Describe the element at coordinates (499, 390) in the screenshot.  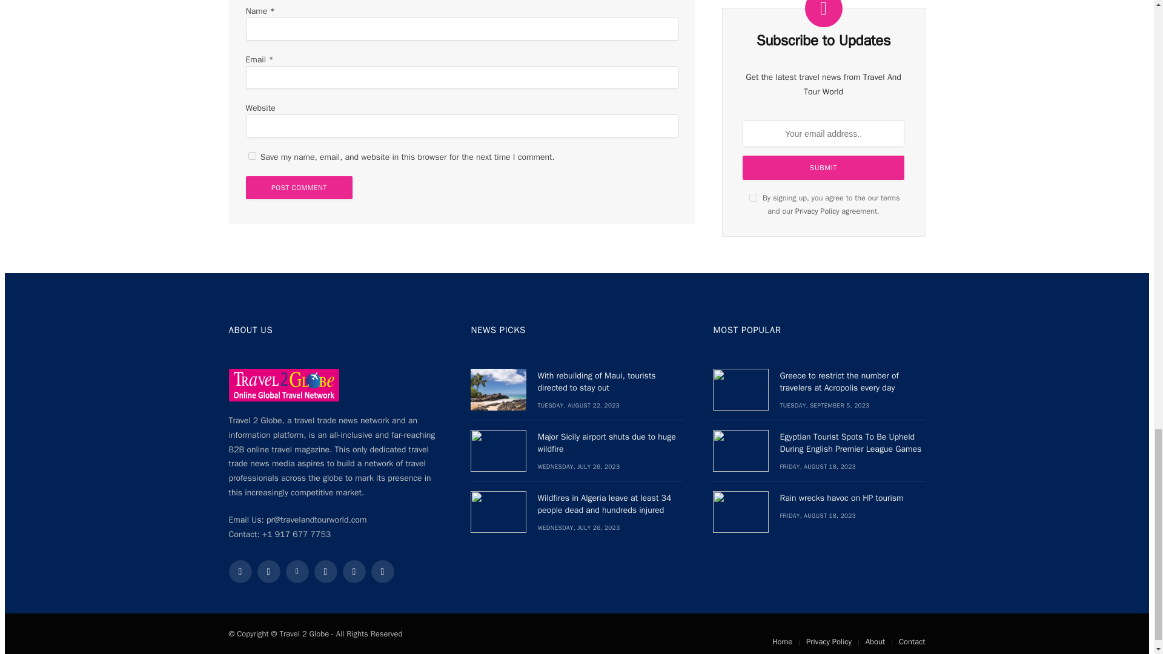
I see `With rebuilding of Maui, tourists directed to stay out` at that location.